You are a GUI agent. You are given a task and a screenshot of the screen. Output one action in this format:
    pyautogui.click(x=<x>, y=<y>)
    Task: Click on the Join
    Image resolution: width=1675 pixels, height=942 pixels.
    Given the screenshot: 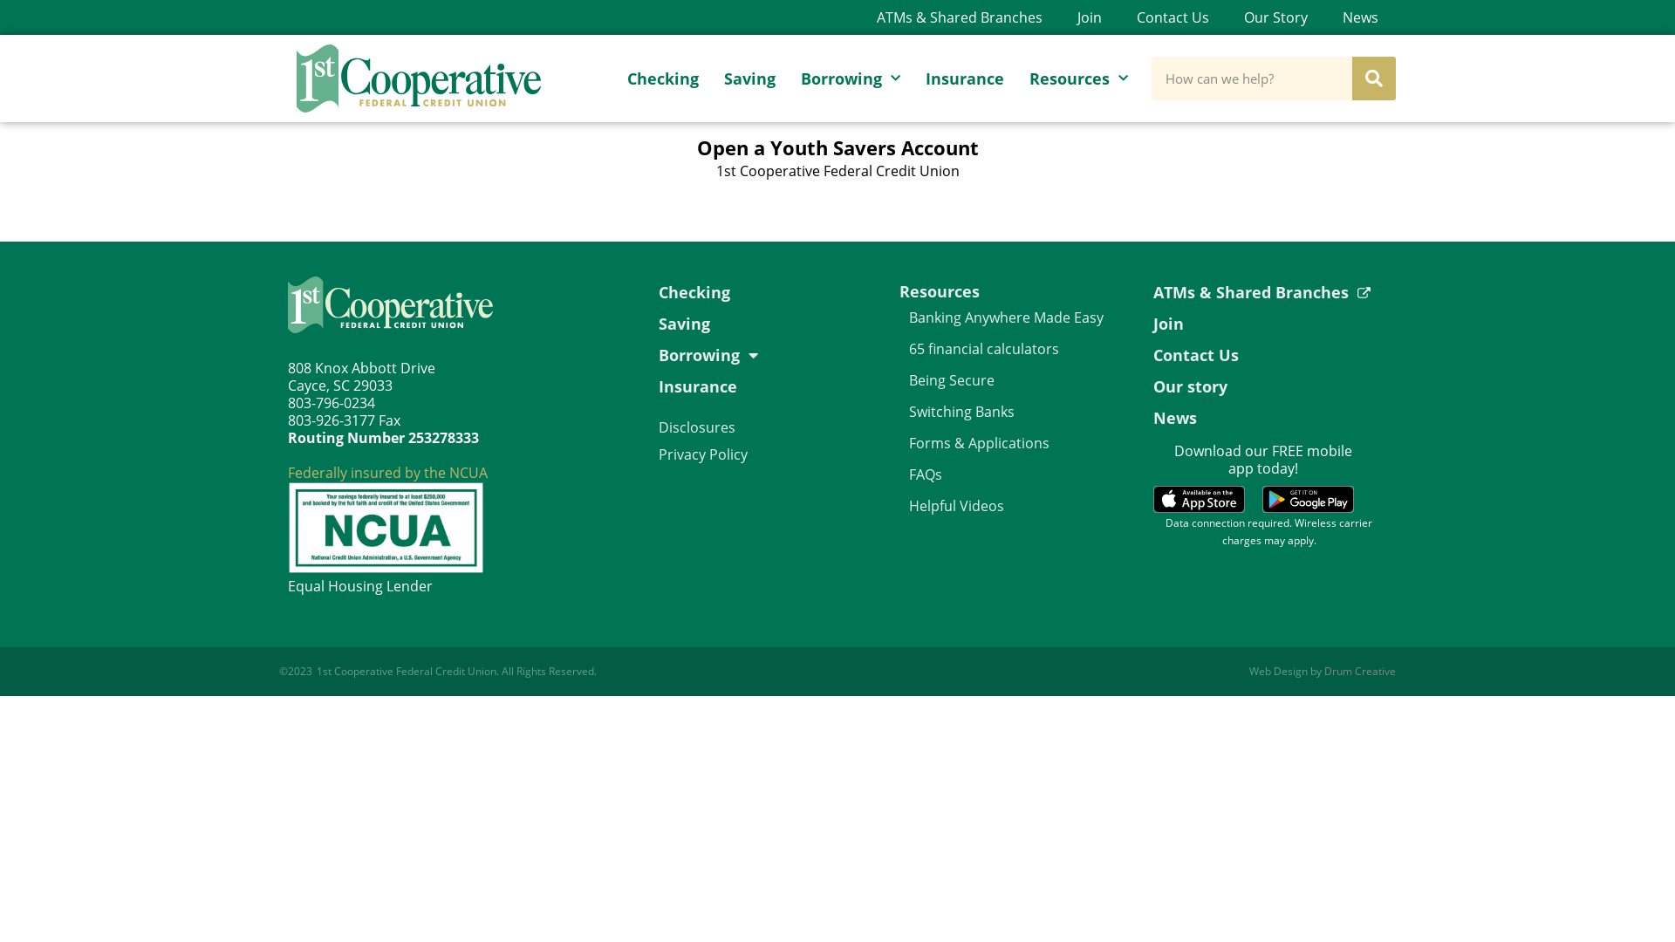 What is the action you would take?
    pyautogui.click(x=1090, y=17)
    